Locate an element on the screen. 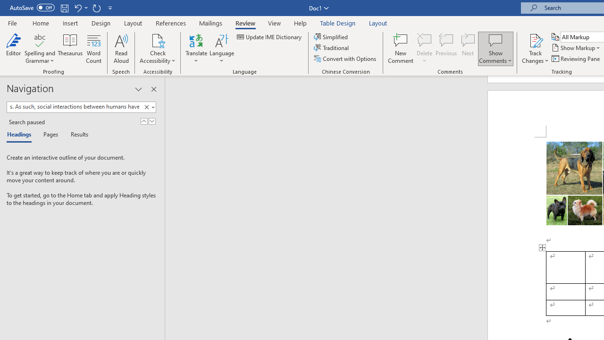 Image resolution: width=604 pixels, height=340 pixels. View is located at coordinates (275, 23).